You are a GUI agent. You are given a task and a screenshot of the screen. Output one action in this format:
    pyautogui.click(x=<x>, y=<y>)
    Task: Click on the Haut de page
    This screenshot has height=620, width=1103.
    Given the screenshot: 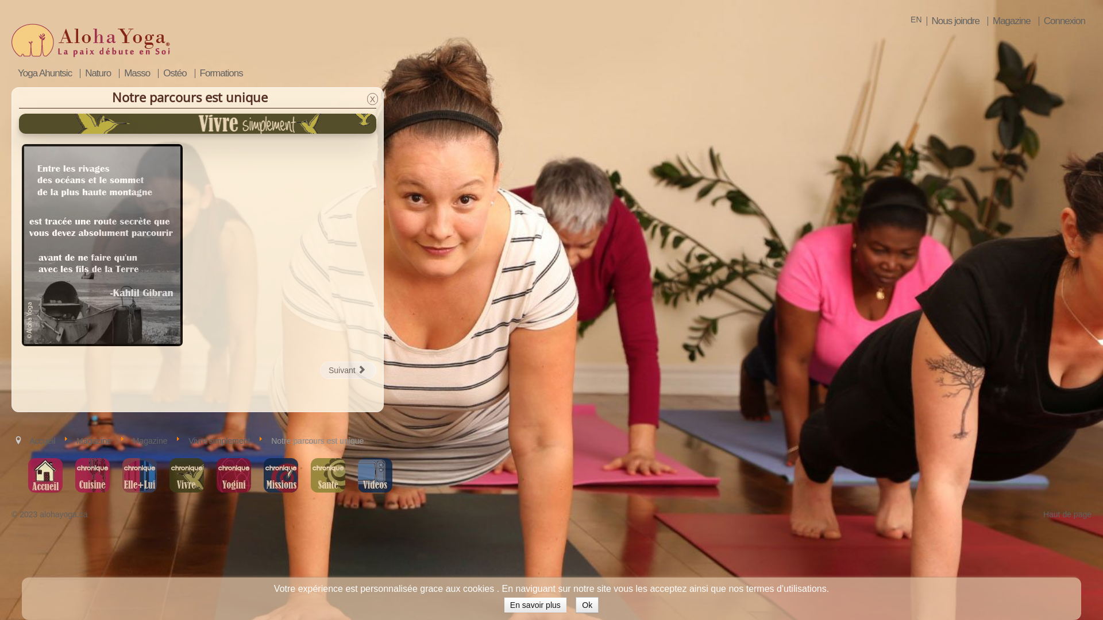 What is the action you would take?
    pyautogui.click(x=1067, y=514)
    